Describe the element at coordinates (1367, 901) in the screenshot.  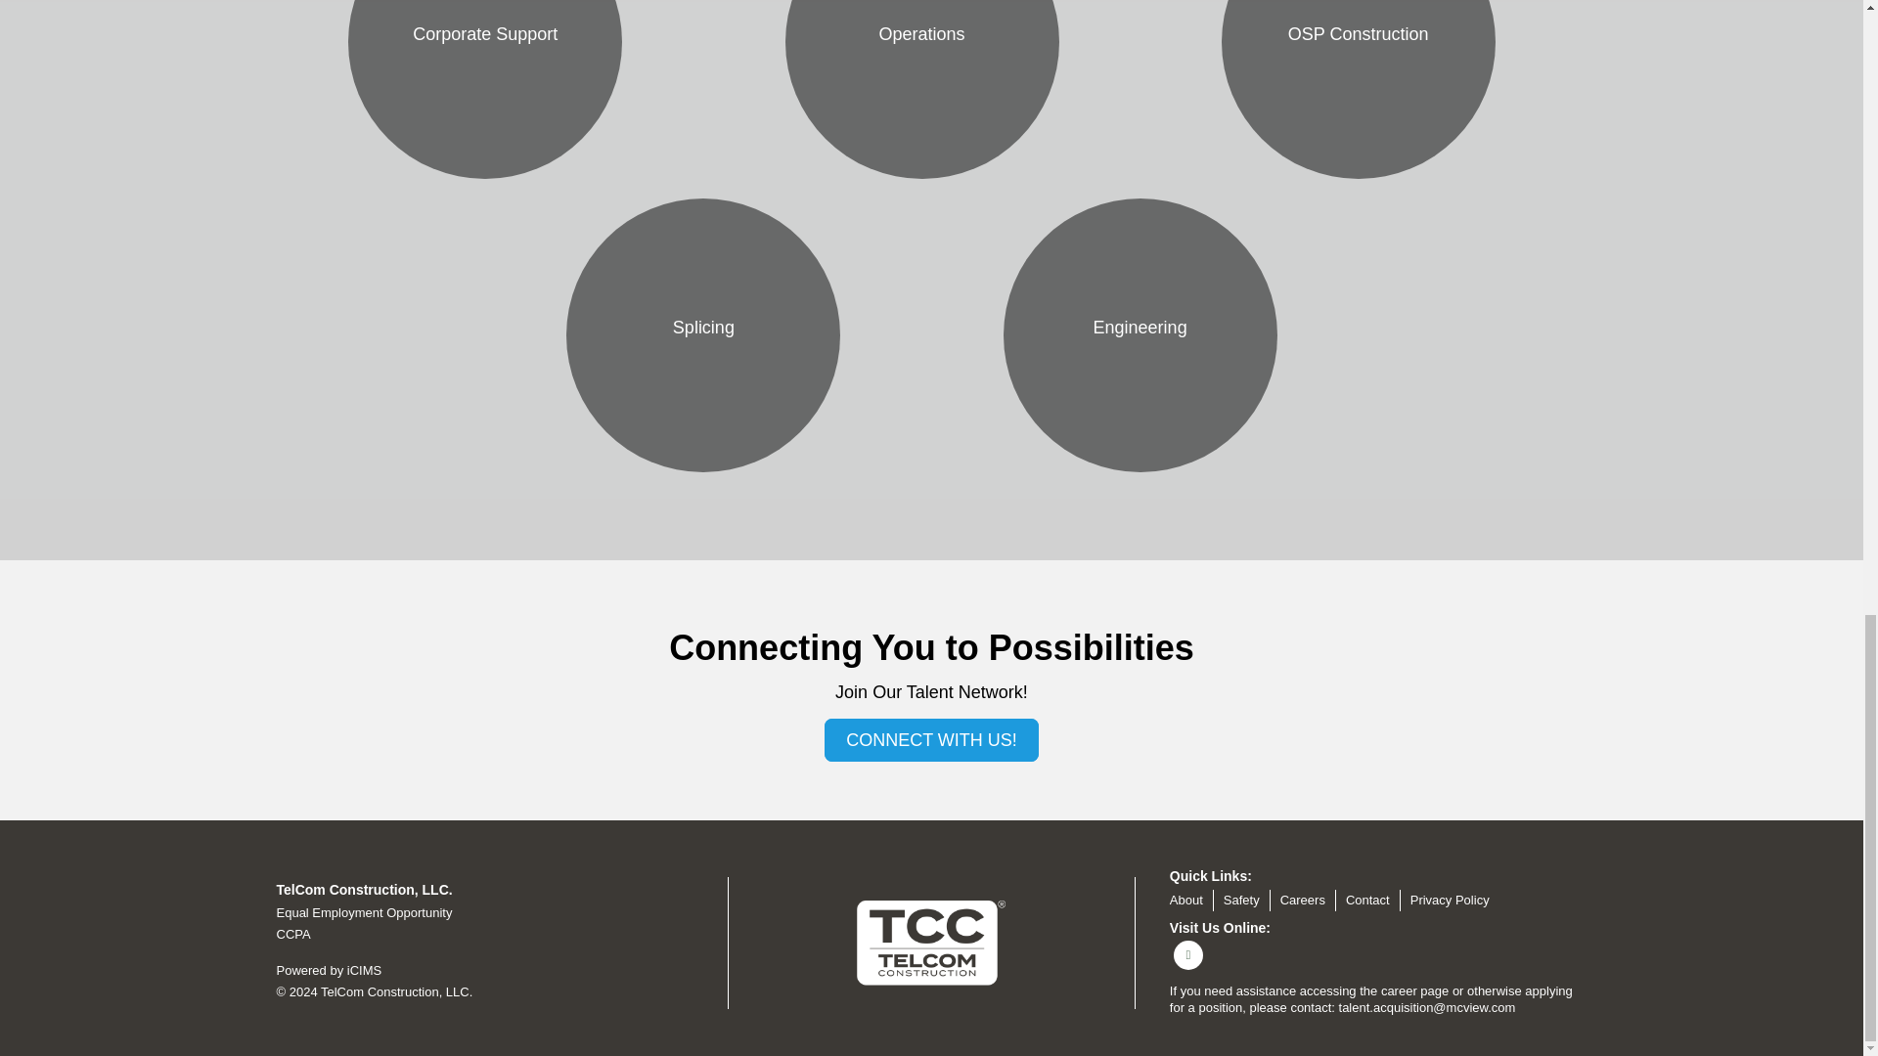
I see `Contact` at that location.